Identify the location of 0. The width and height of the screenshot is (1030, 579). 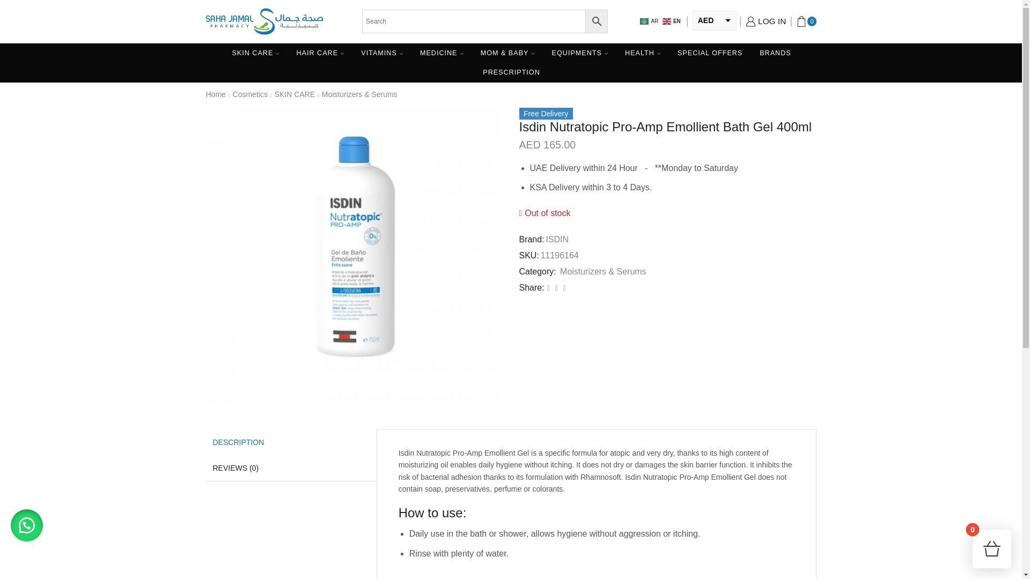
(806, 21).